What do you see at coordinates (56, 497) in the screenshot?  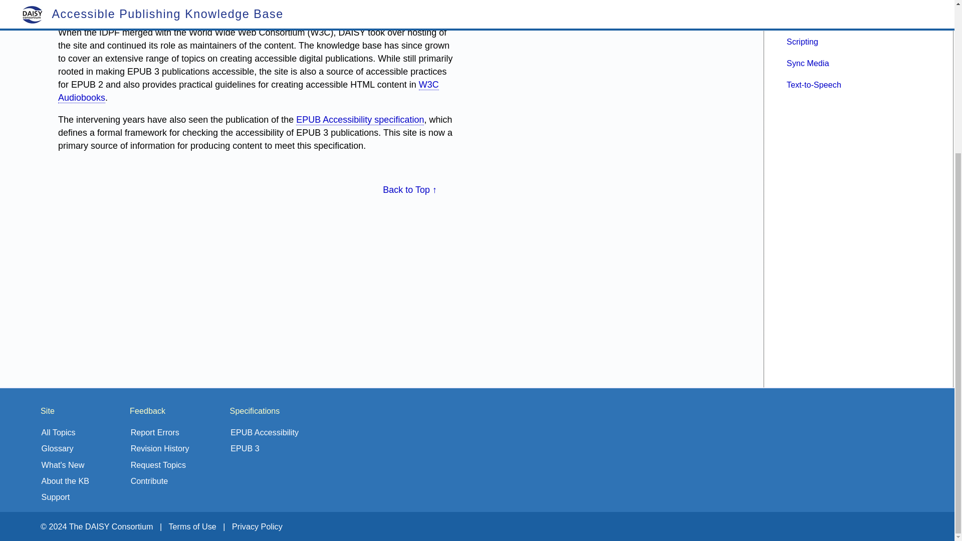 I see `Support` at bounding box center [56, 497].